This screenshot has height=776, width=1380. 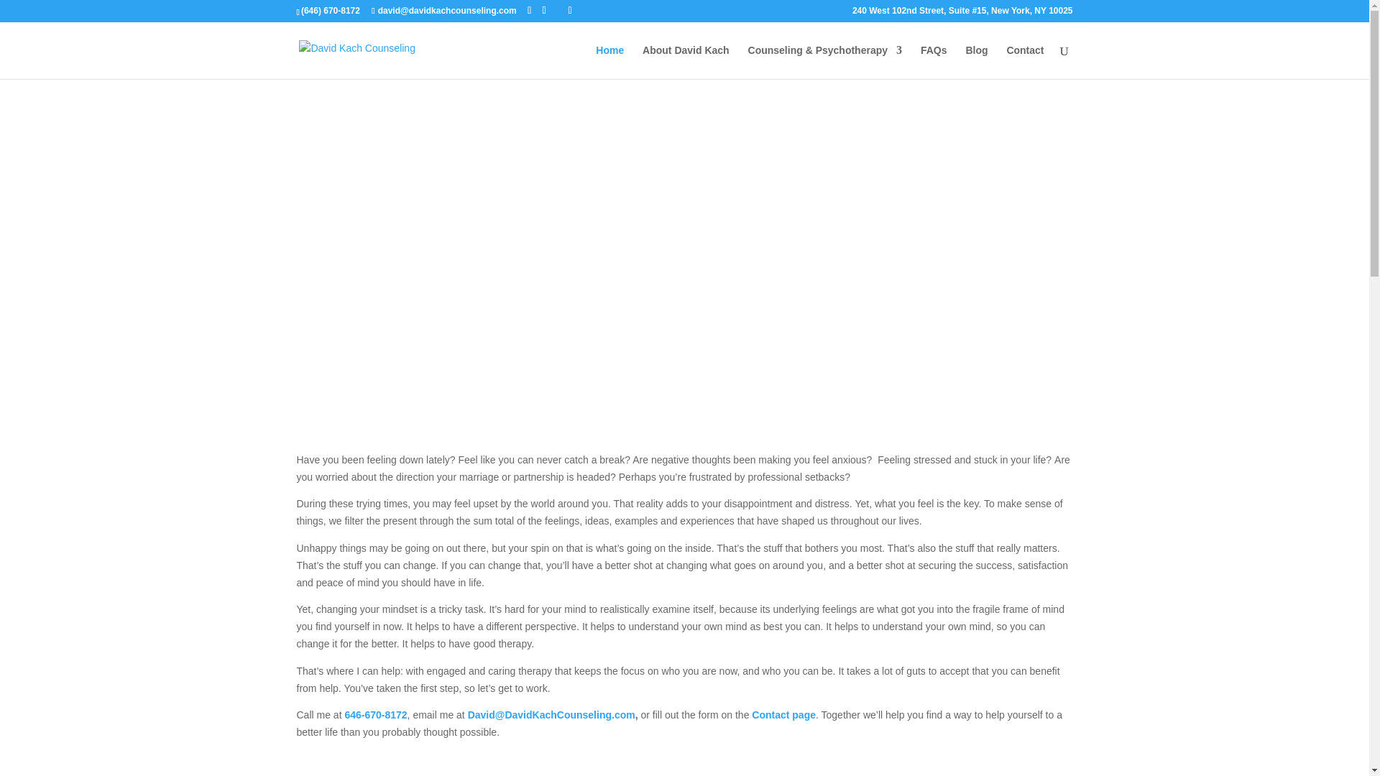 What do you see at coordinates (1024, 62) in the screenshot?
I see `Contact` at bounding box center [1024, 62].